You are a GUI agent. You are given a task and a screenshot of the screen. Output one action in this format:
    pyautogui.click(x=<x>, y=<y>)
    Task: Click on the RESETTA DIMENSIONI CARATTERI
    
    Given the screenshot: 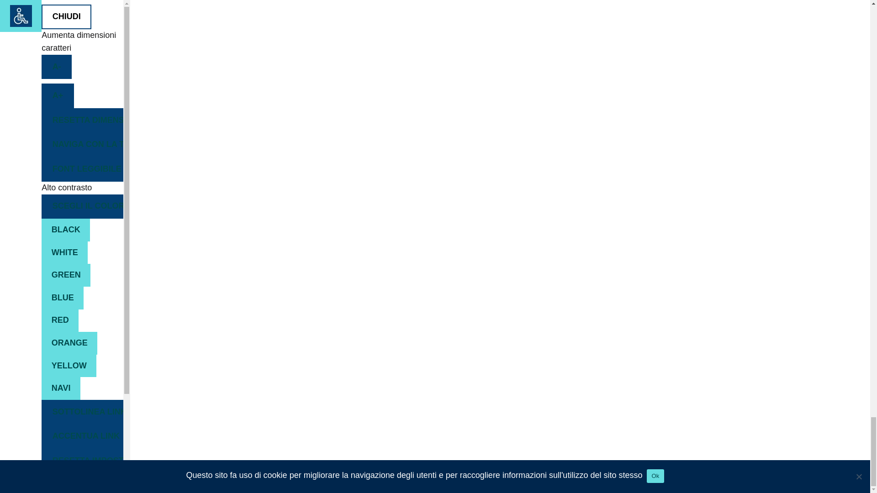 What is the action you would take?
    pyautogui.click(x=82, y=120)
    